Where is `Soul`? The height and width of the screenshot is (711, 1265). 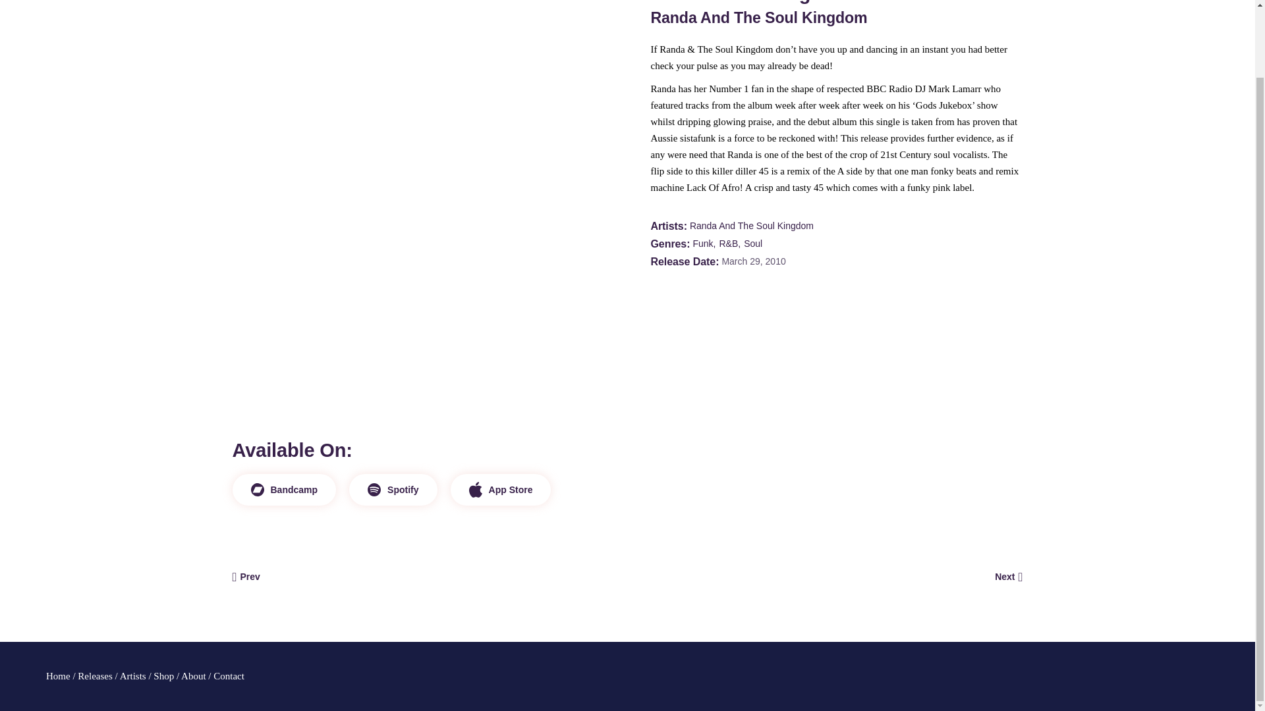 Soul is located at coordinates (752, 244).